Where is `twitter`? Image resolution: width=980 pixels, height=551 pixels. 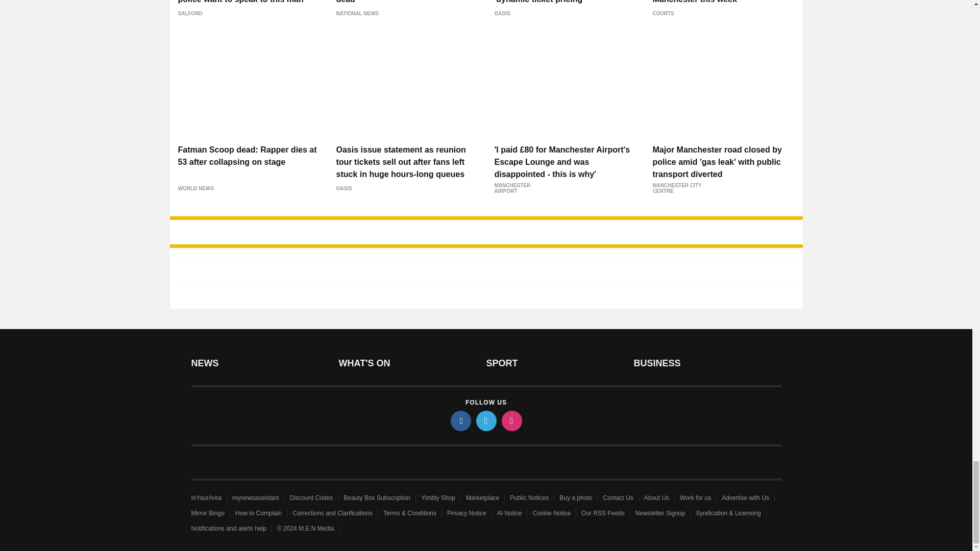
twitter is located at coordinates (485, 420).